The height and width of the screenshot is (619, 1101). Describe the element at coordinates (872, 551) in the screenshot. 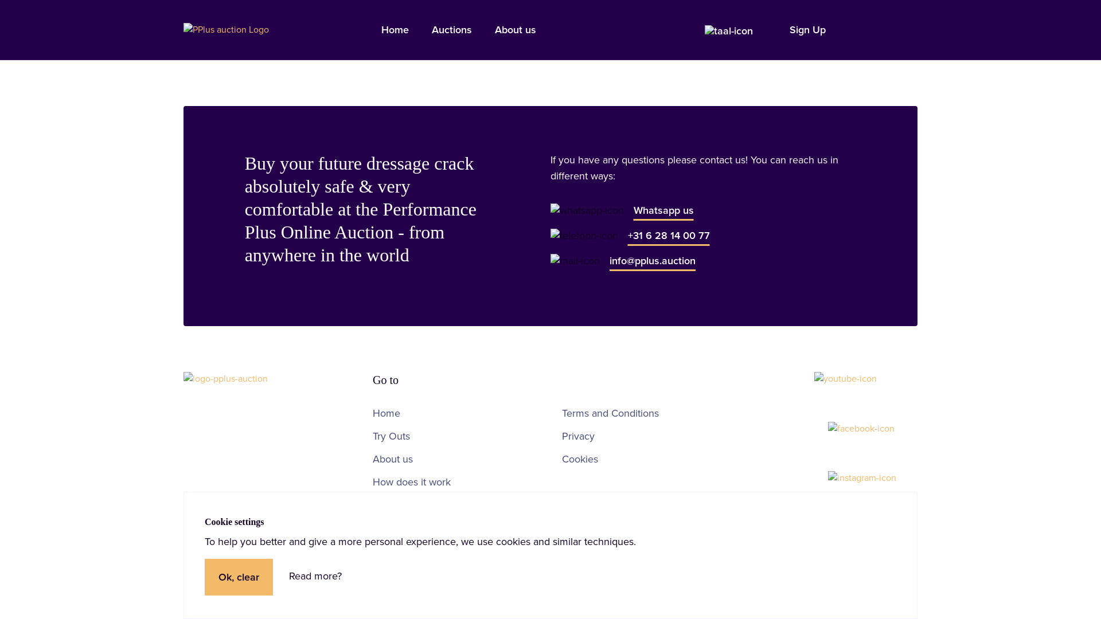

I see `Niice credential logo` at that location.